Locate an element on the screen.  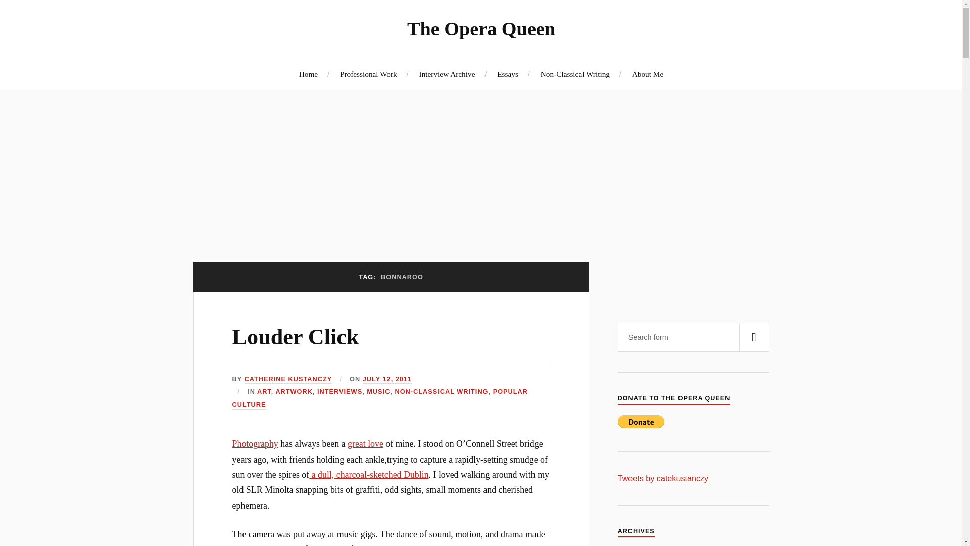
ART is located at coordinates (264, 392).